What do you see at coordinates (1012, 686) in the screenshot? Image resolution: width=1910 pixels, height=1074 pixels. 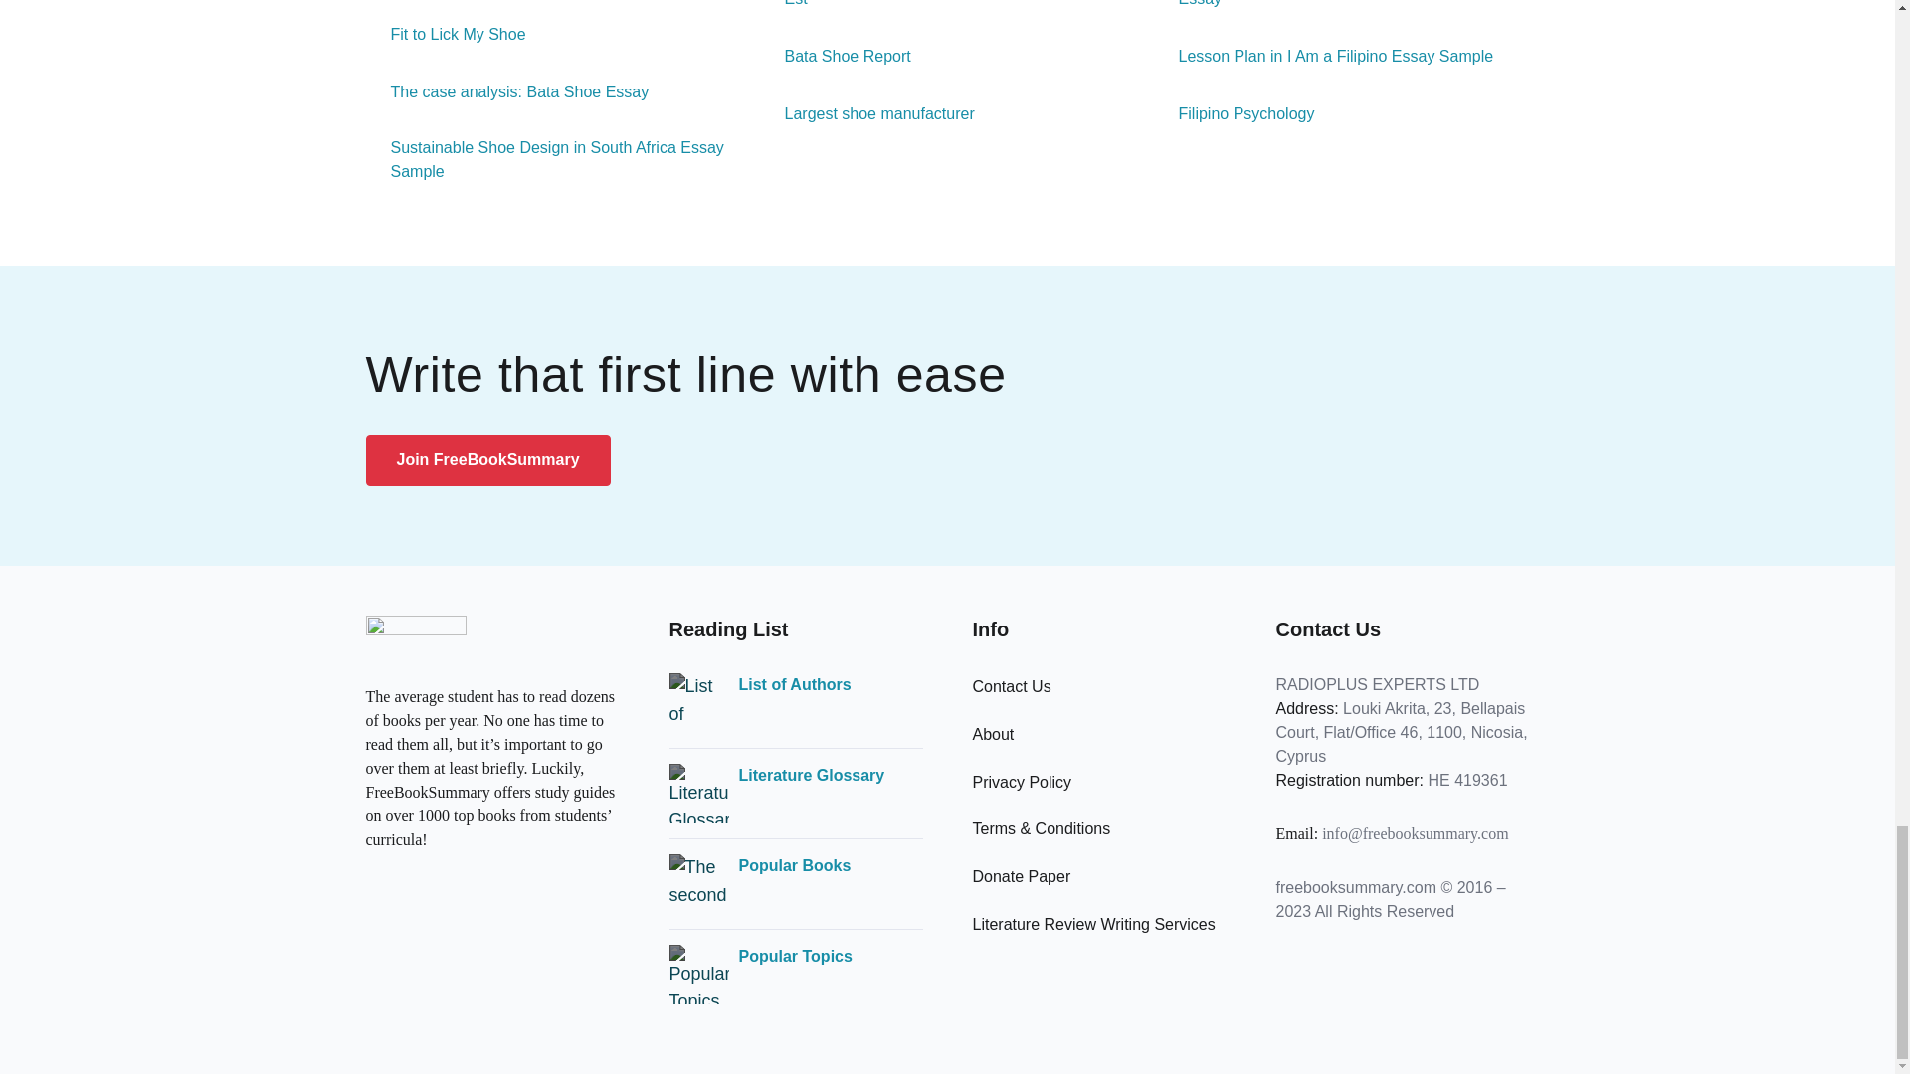 I see `Contact Us` at bounding box center [1012, 686].